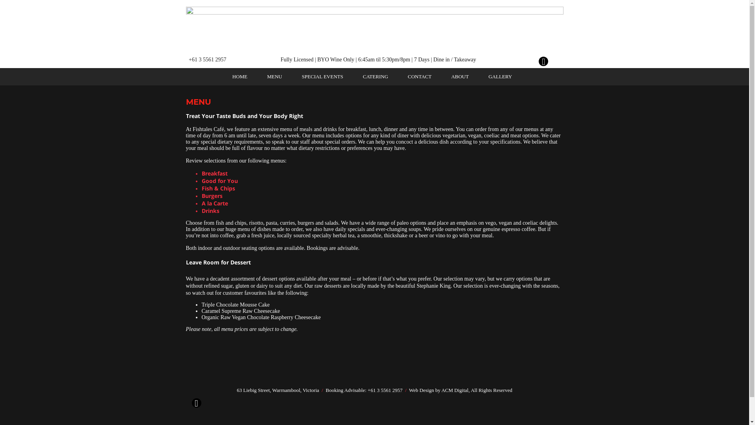  What do you see at coordinates (455, 390) in the screenshot?
I see `ACM Digital` at bounding box center [455, 390].